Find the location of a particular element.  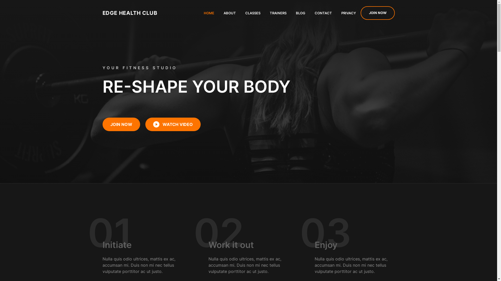

JOIN NOW is located at coordinates (121, 124).